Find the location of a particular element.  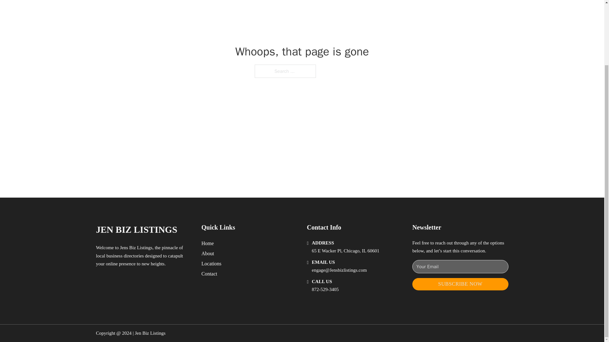

Locations is located at coordinates (211, 263).